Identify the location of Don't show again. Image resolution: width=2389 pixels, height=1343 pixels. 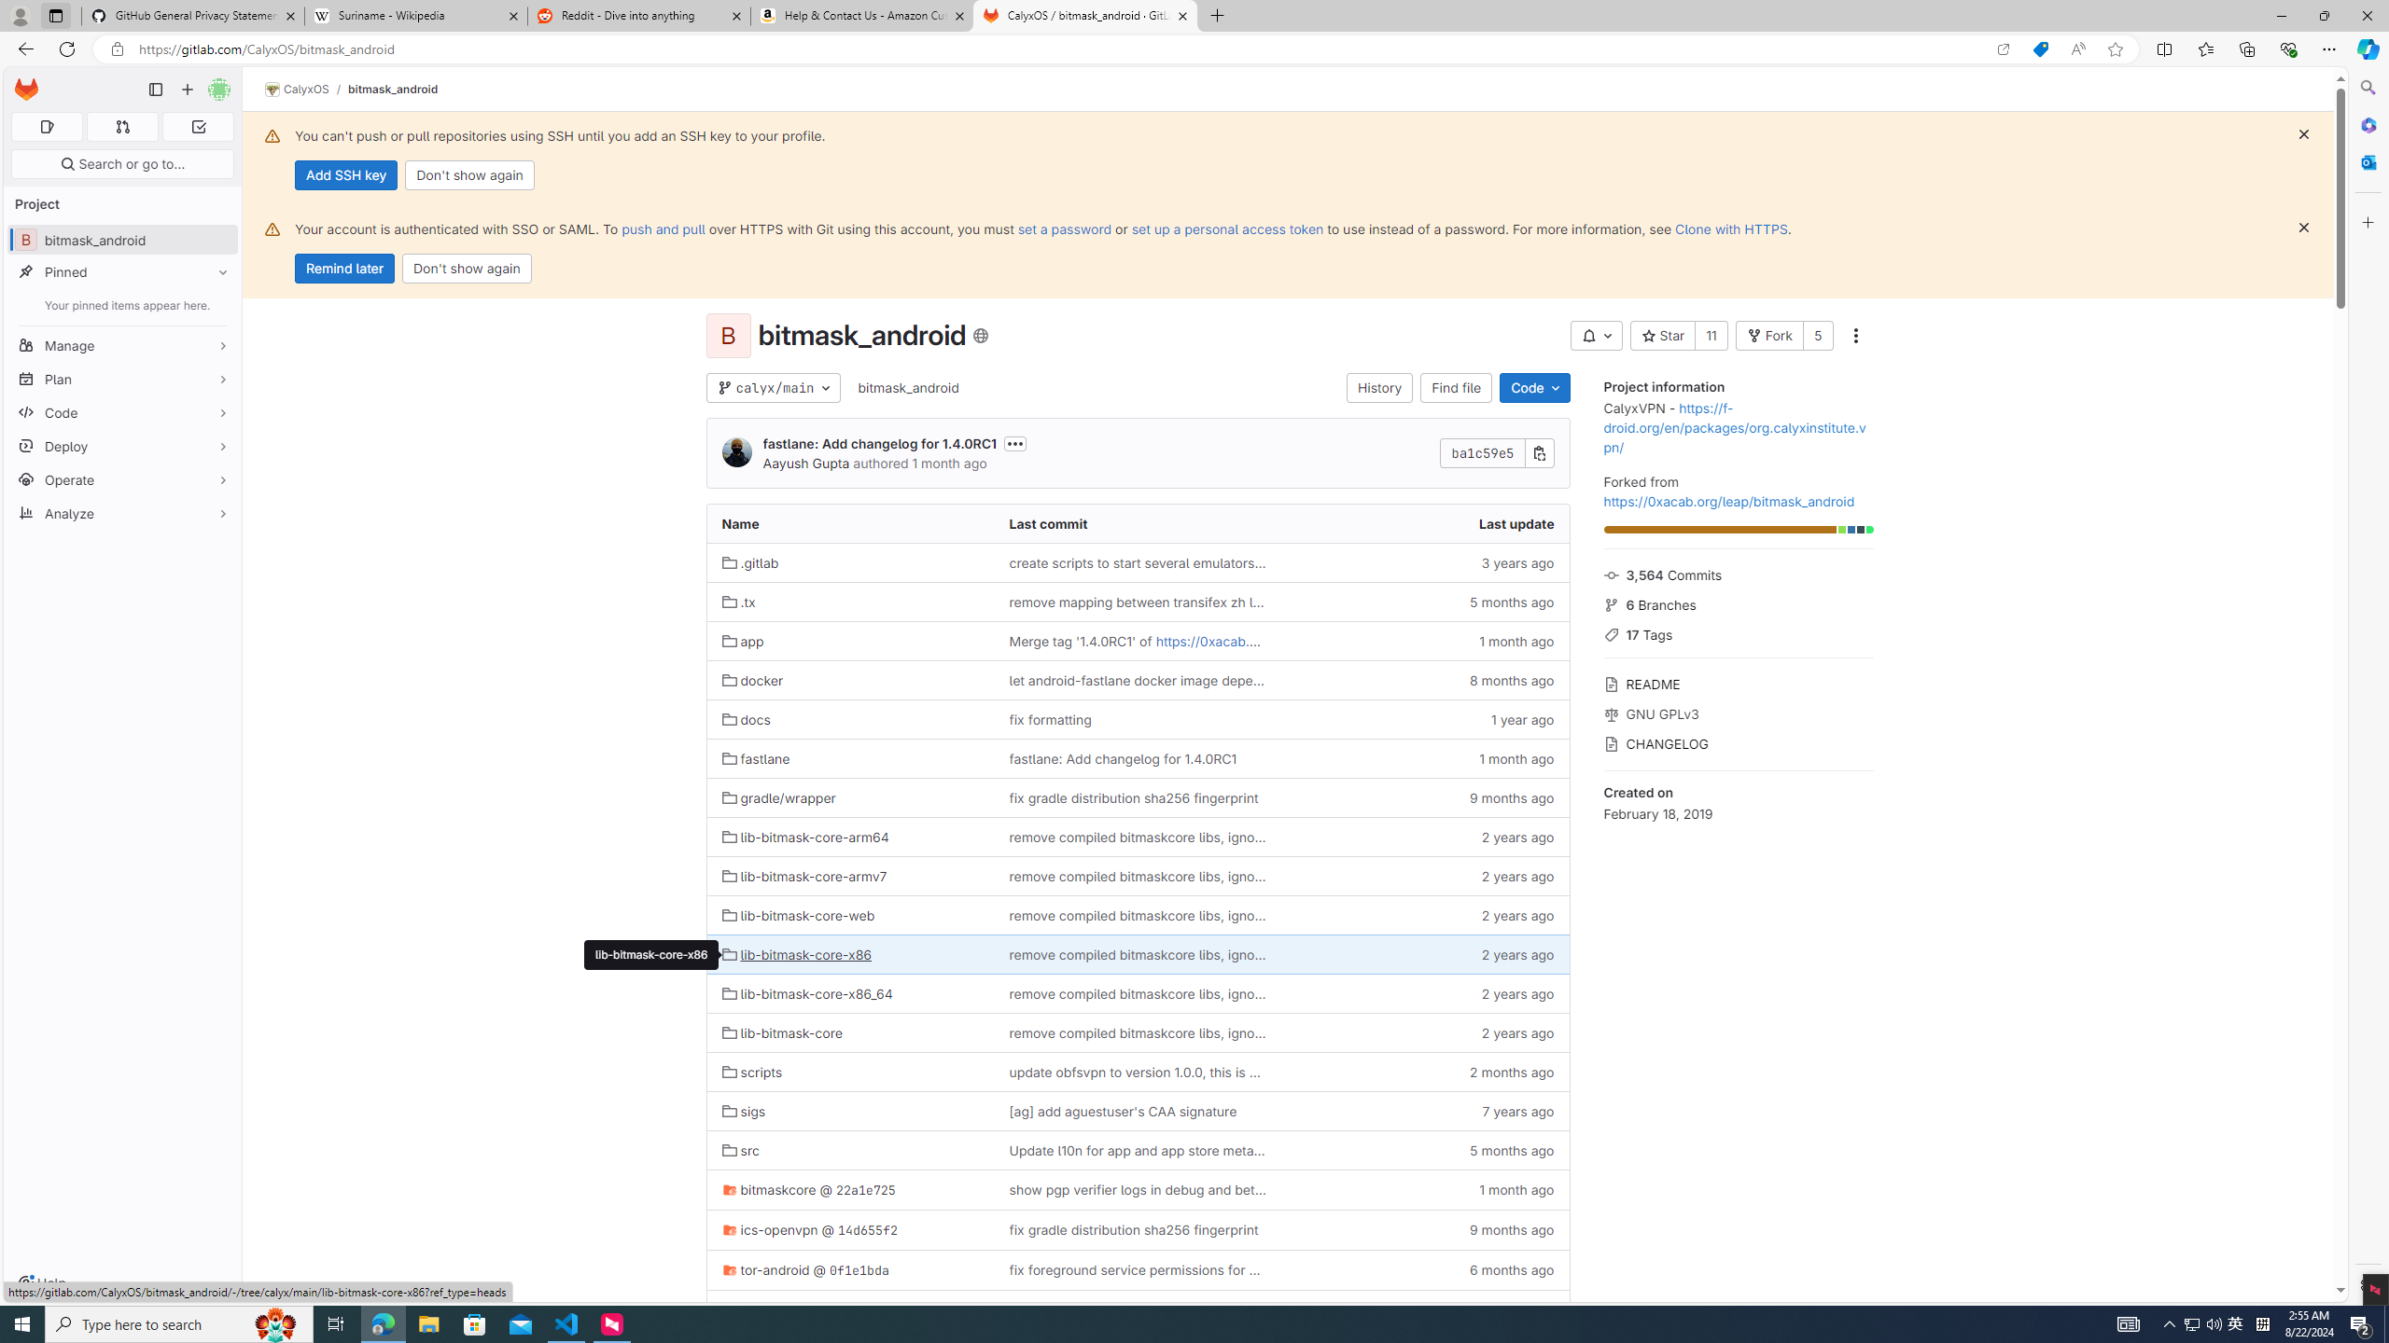
(467, 269).